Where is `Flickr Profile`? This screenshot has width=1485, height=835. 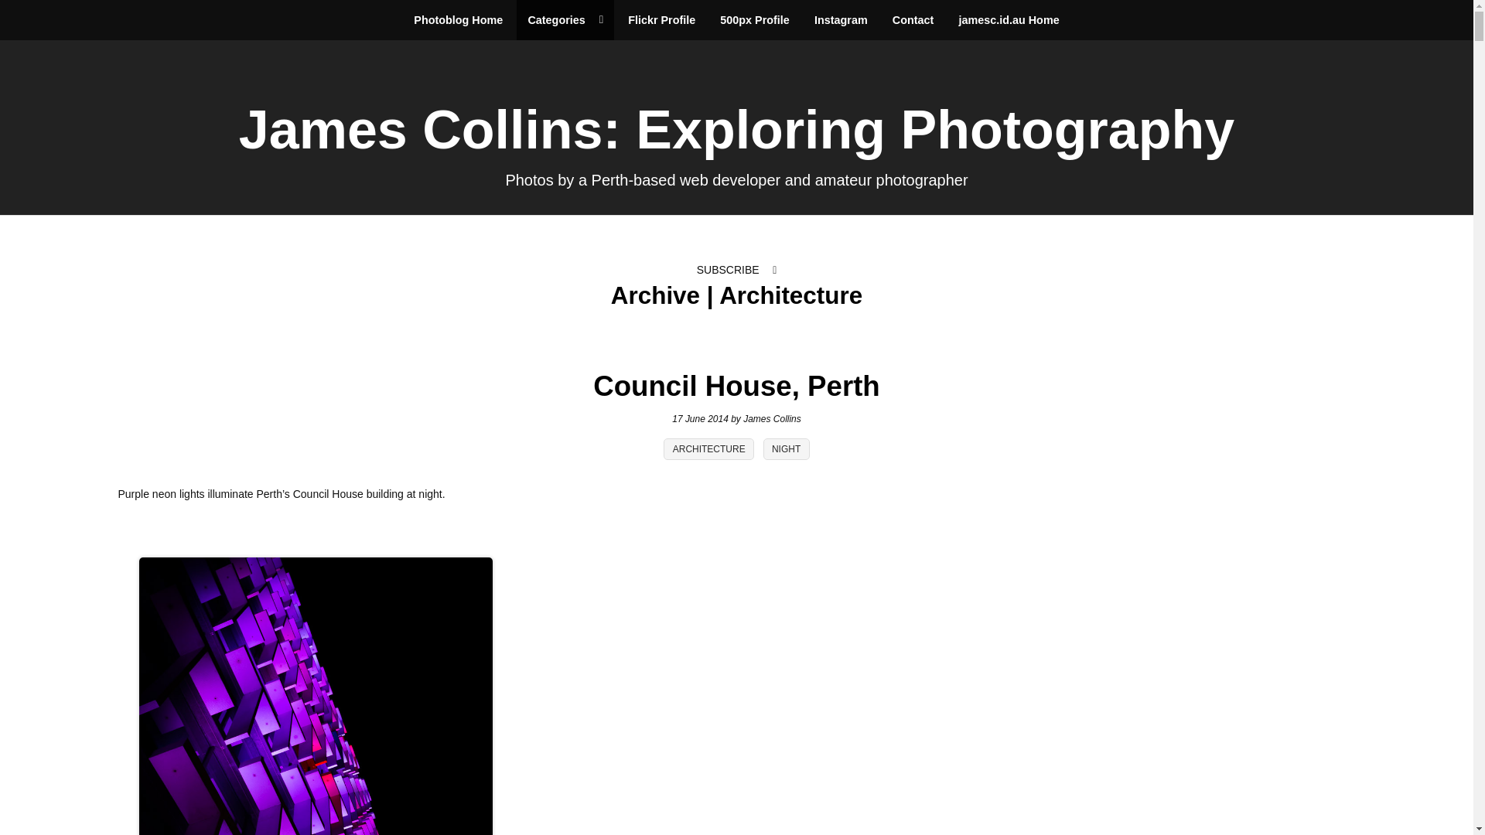
Flickr Profile is located at coordinates (662, 20).